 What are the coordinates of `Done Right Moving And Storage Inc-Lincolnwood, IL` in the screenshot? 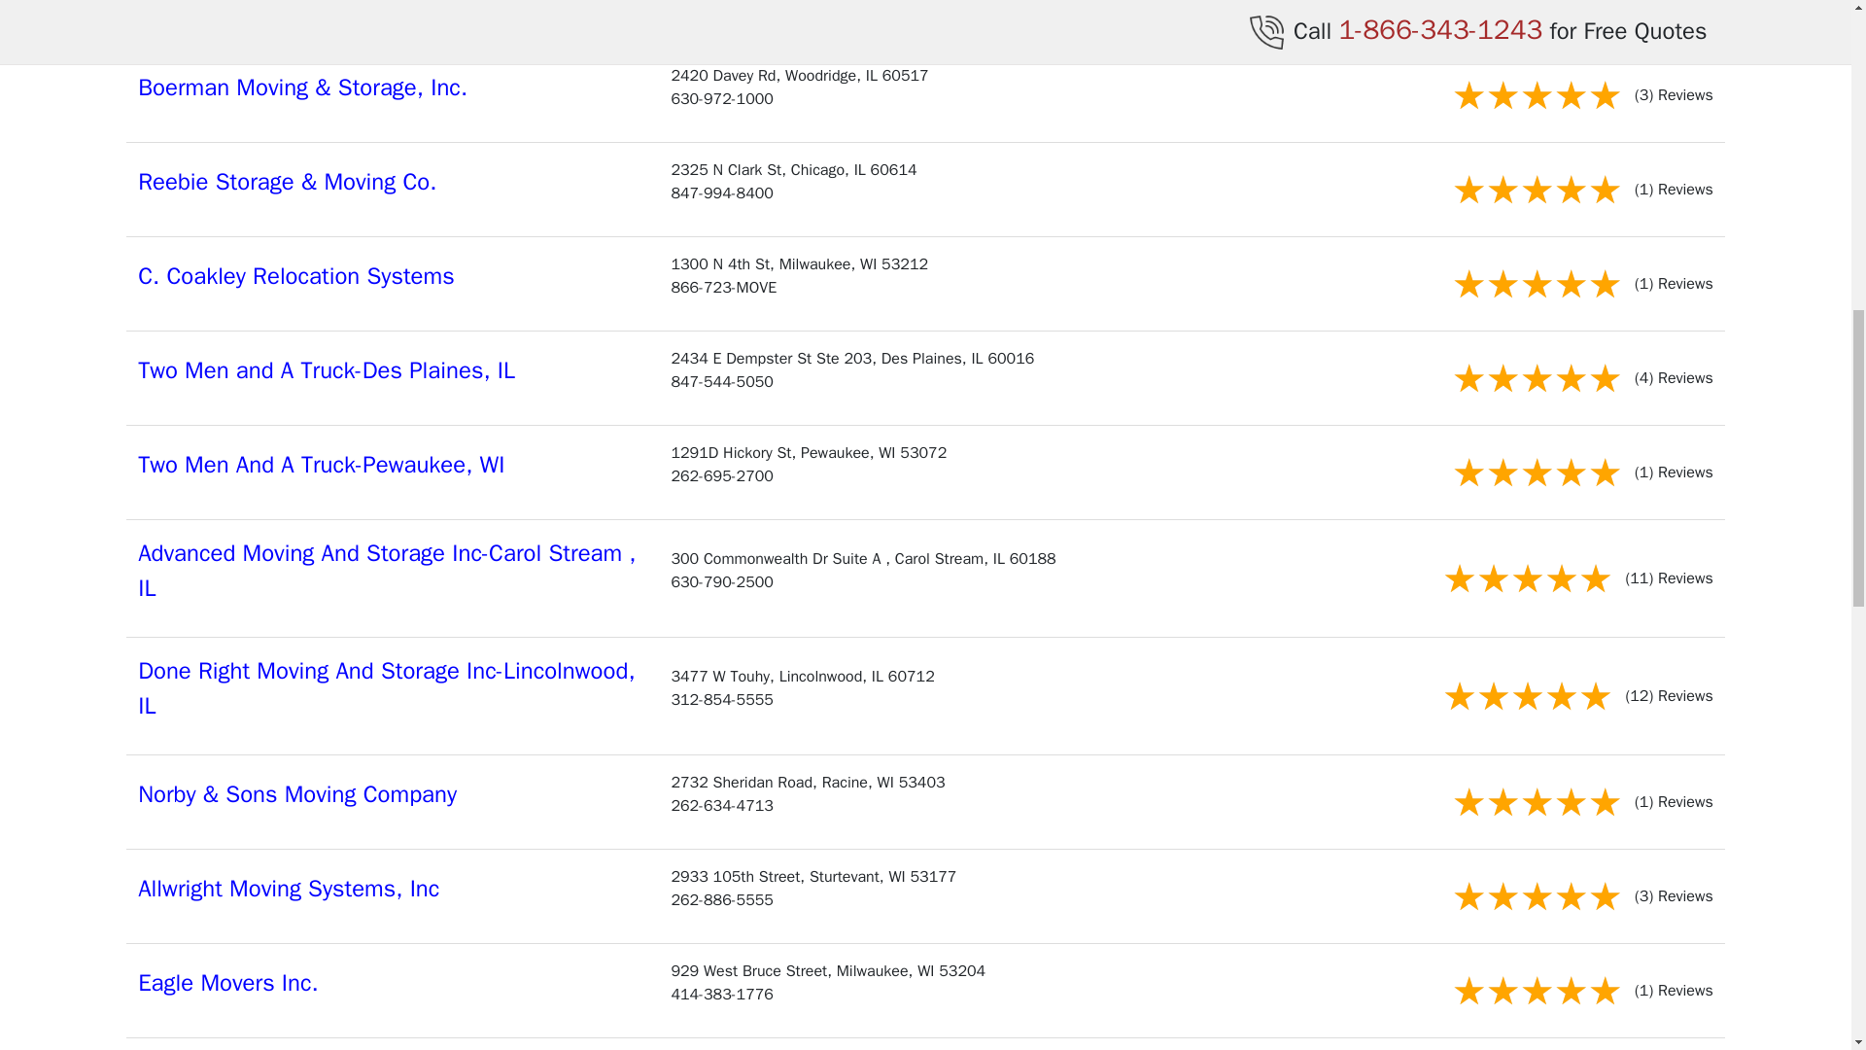 It's located at (386, 688).